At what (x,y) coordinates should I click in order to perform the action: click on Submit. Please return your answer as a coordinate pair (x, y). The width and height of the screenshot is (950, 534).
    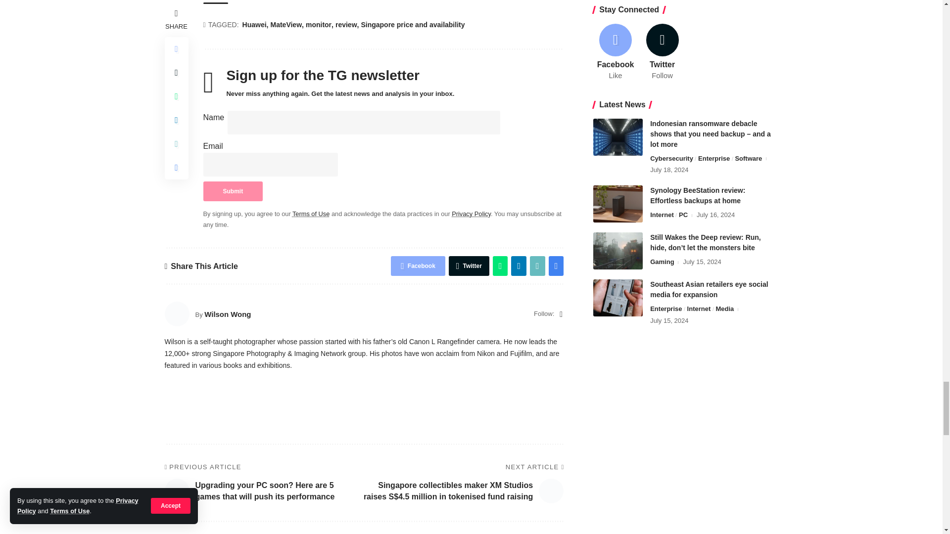
    Looking at the image, I should click on (233, 191).